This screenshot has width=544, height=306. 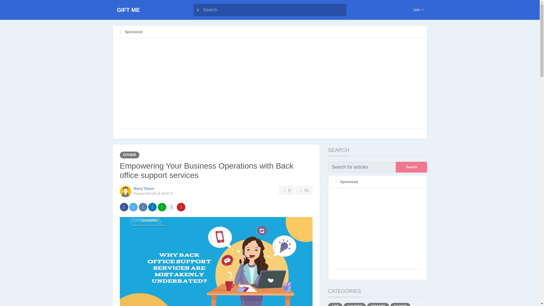 I want to click on 0, so click(x=286, y=190).